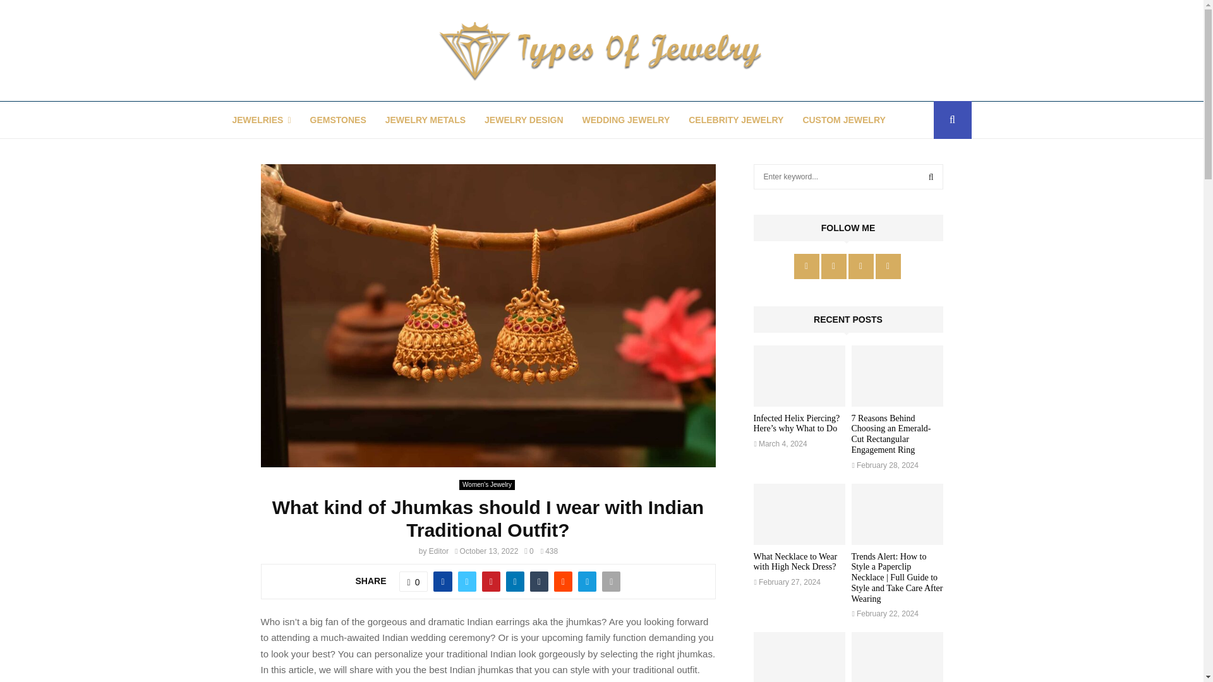 The image size is (1213, 682). I want to click on WEDDING JEWELRY, so click(626, 120).